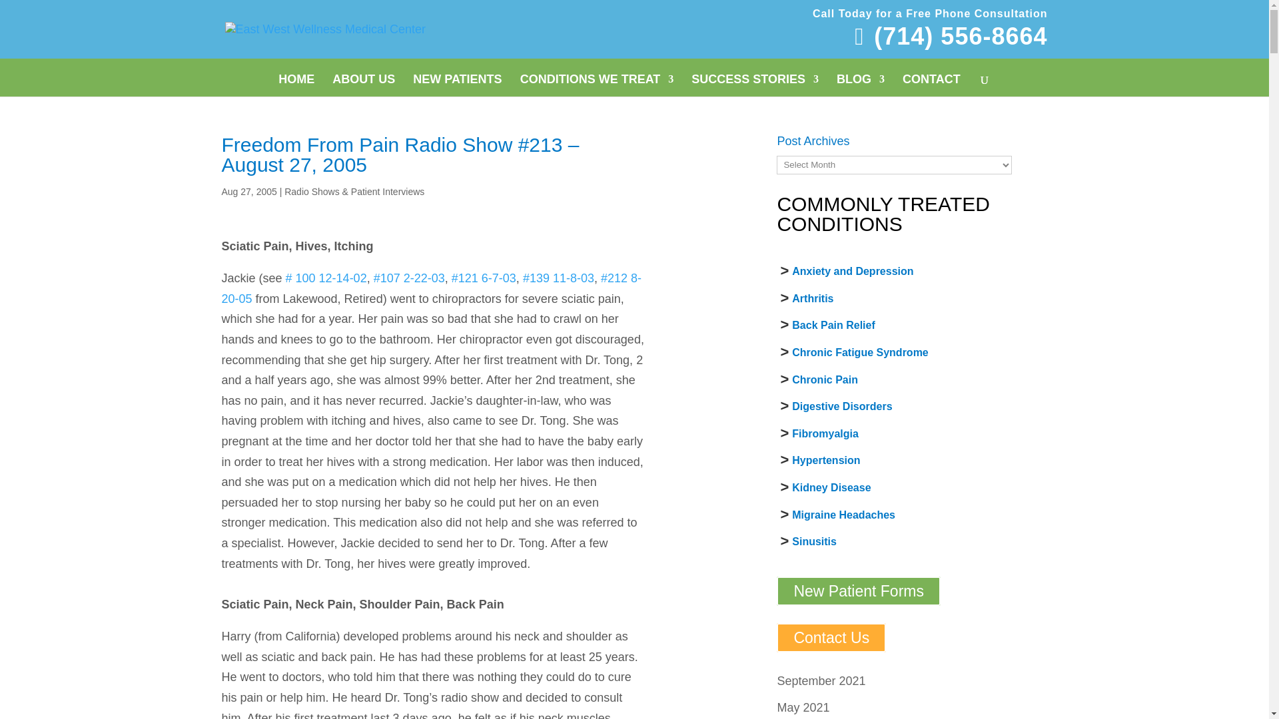 This screenshot has width=1279, height=719. What do you see at coordinates (457, 83) in the screenshot?
I see `NEW PATIENTS` at bounding box center [457, 83].